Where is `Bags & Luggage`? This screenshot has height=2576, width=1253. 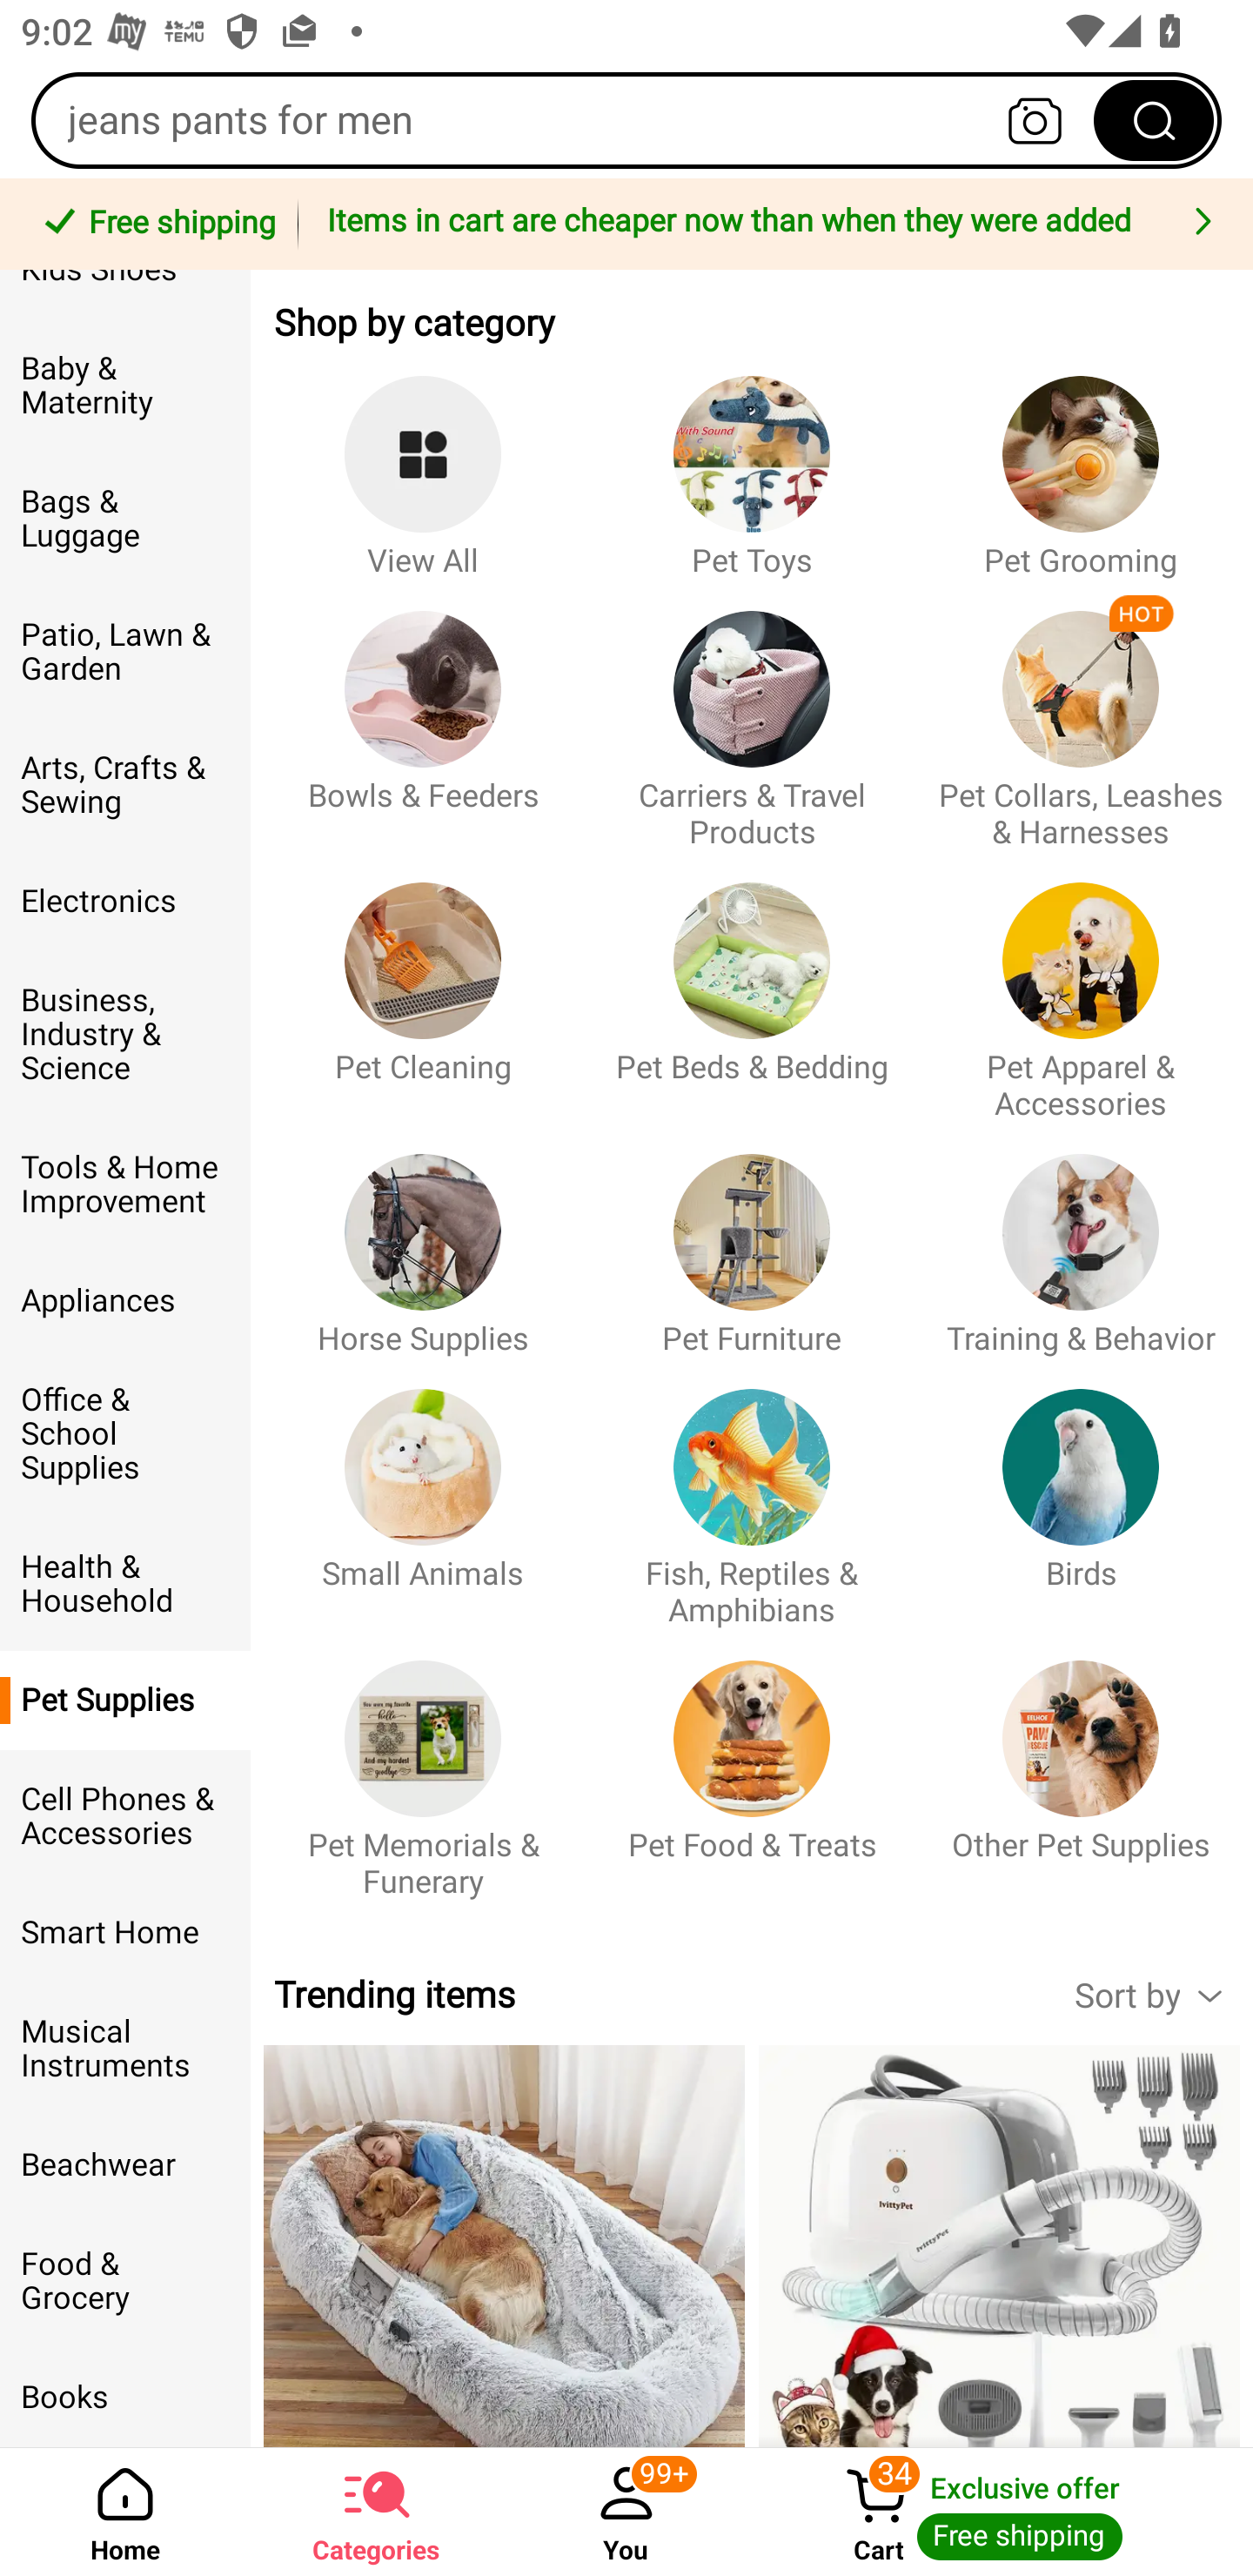
Bags & Luggage is located at coordinates (125, 519).